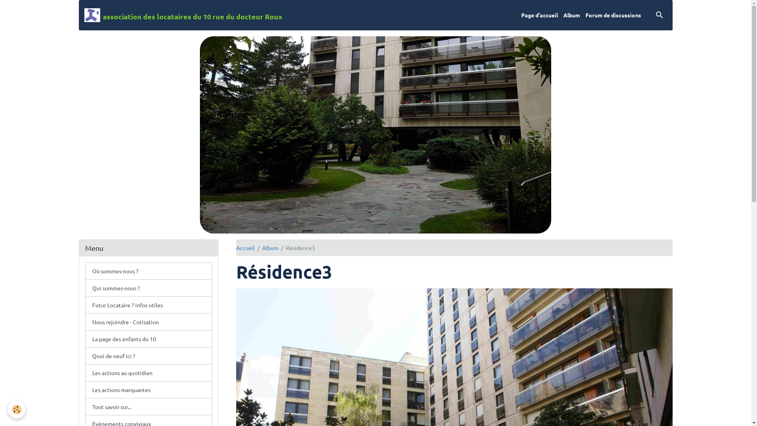 This screenshot has width=757, height=426. Describe the element at coordinates (149, 288) in the screenshot. I see `Qui sommes-nous ?` at that location.